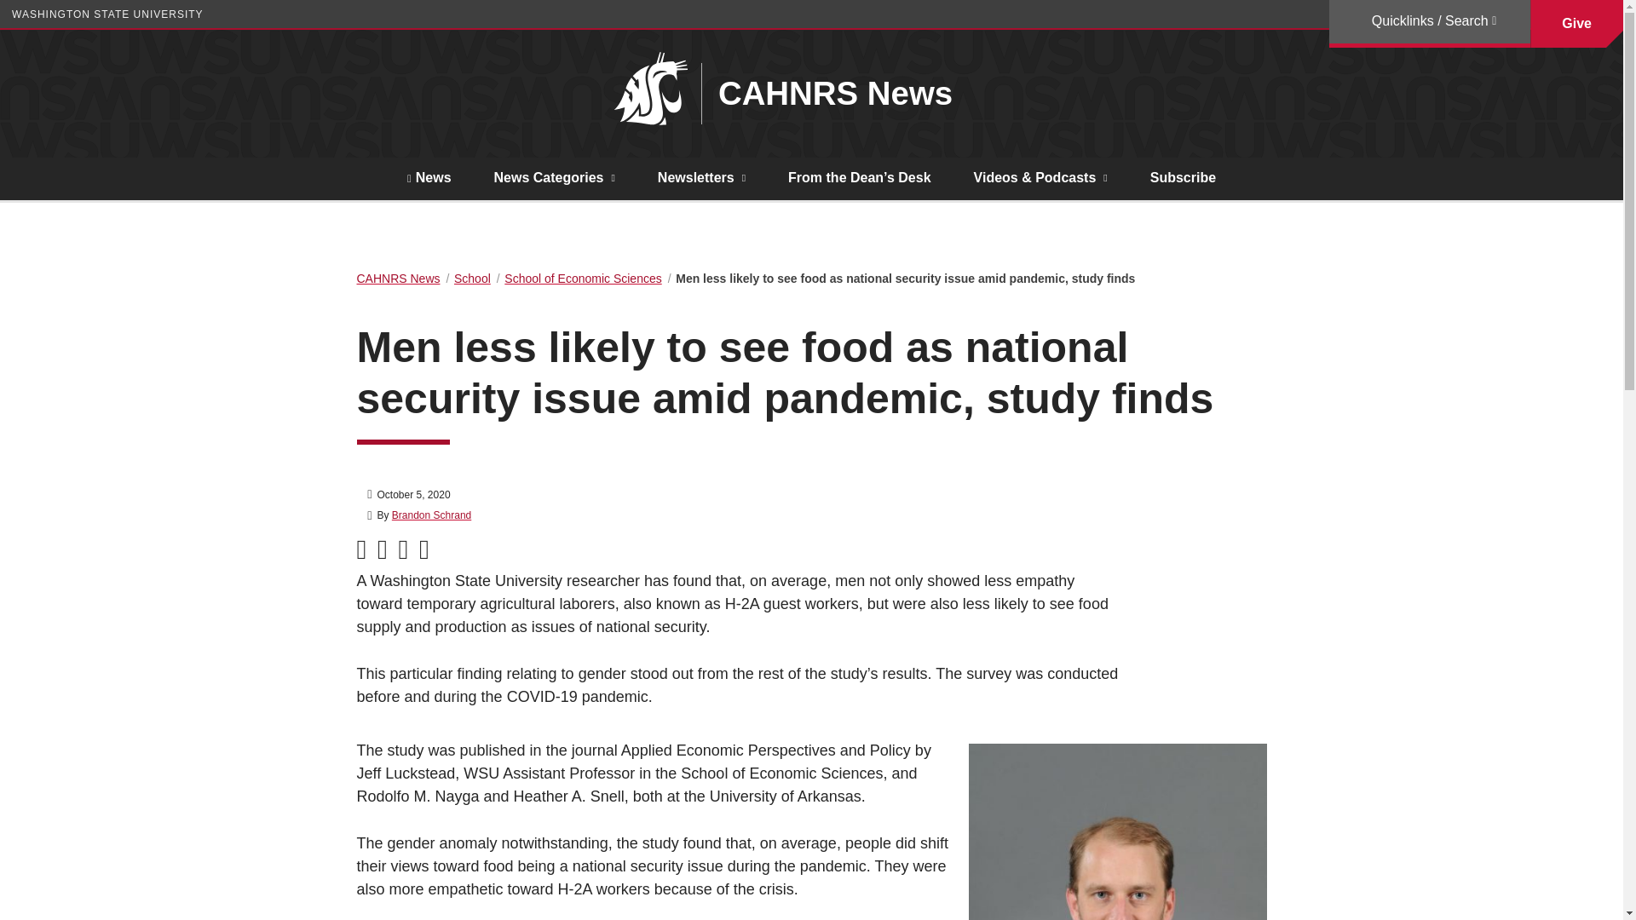  I want to click on Go to CAHNRS News., so click(398, 278).